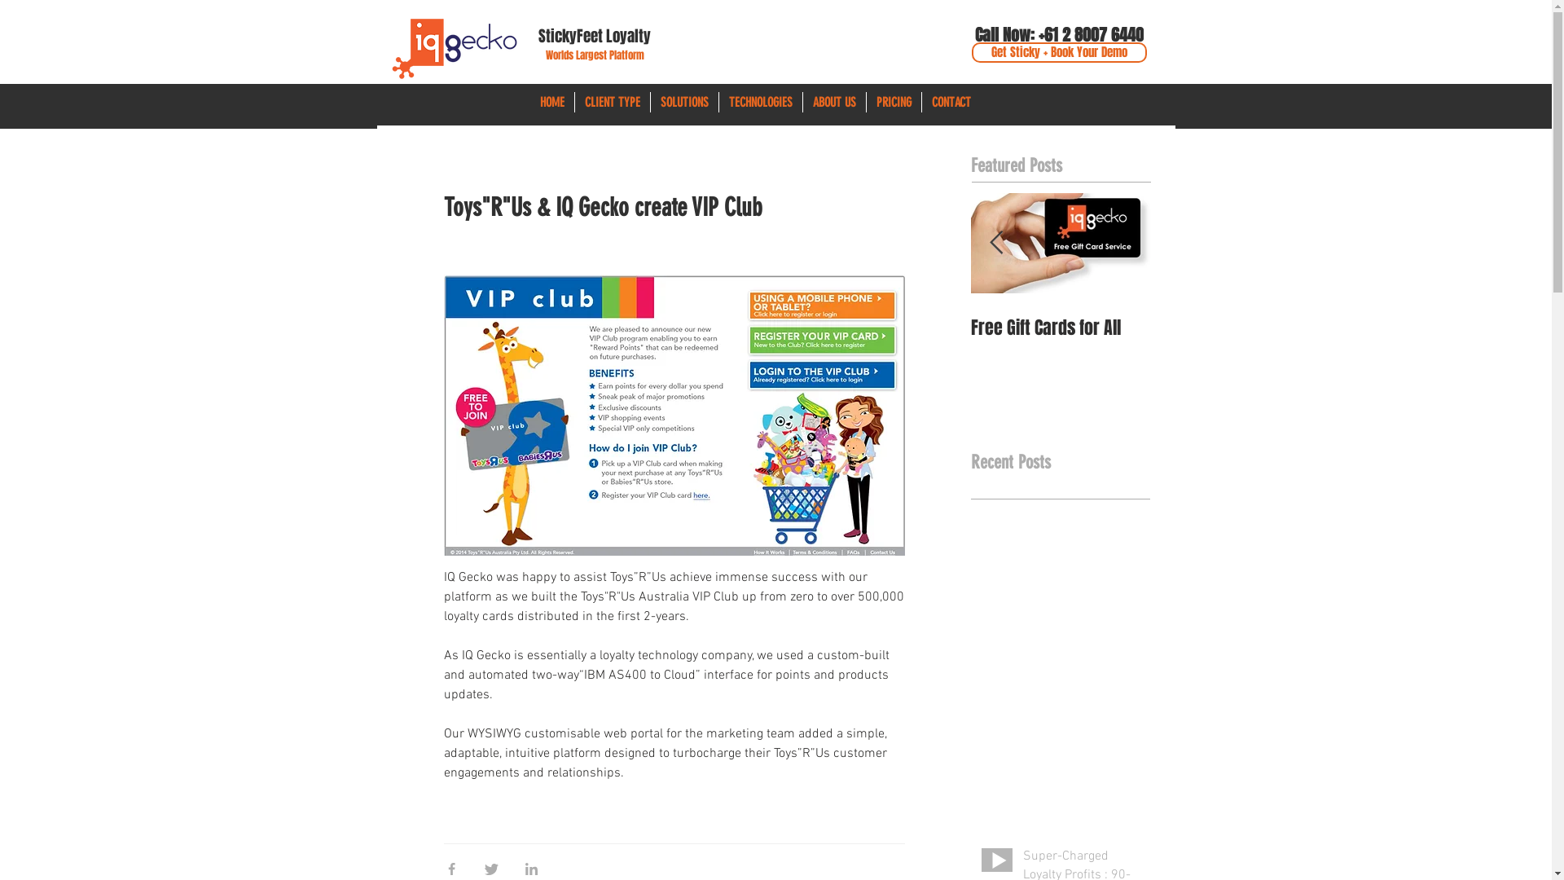 The image size is (1564, 880). Describe the element at coordinates (894, 103) in the screenshot. I see `PRICING` at that location.